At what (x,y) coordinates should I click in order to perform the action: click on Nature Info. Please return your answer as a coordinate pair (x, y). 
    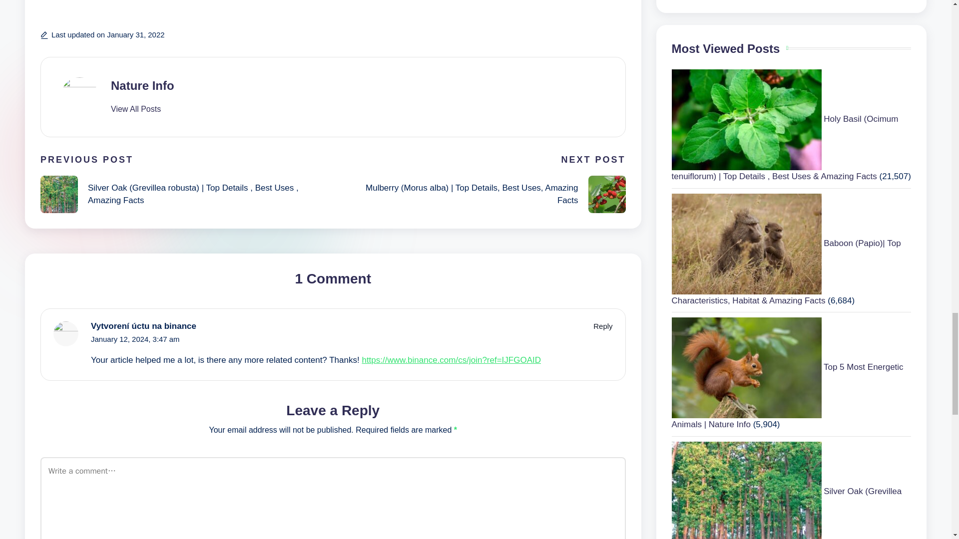
    Looking at the image, I should click on (143, 85).